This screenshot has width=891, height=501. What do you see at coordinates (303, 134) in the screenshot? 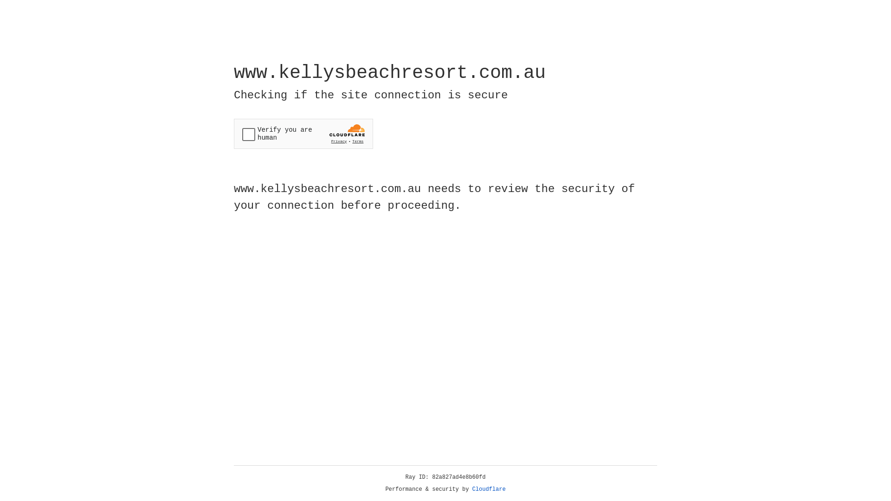
I see `Widget containing a Cloudflare security challenge` at bounding box center [303, 134].